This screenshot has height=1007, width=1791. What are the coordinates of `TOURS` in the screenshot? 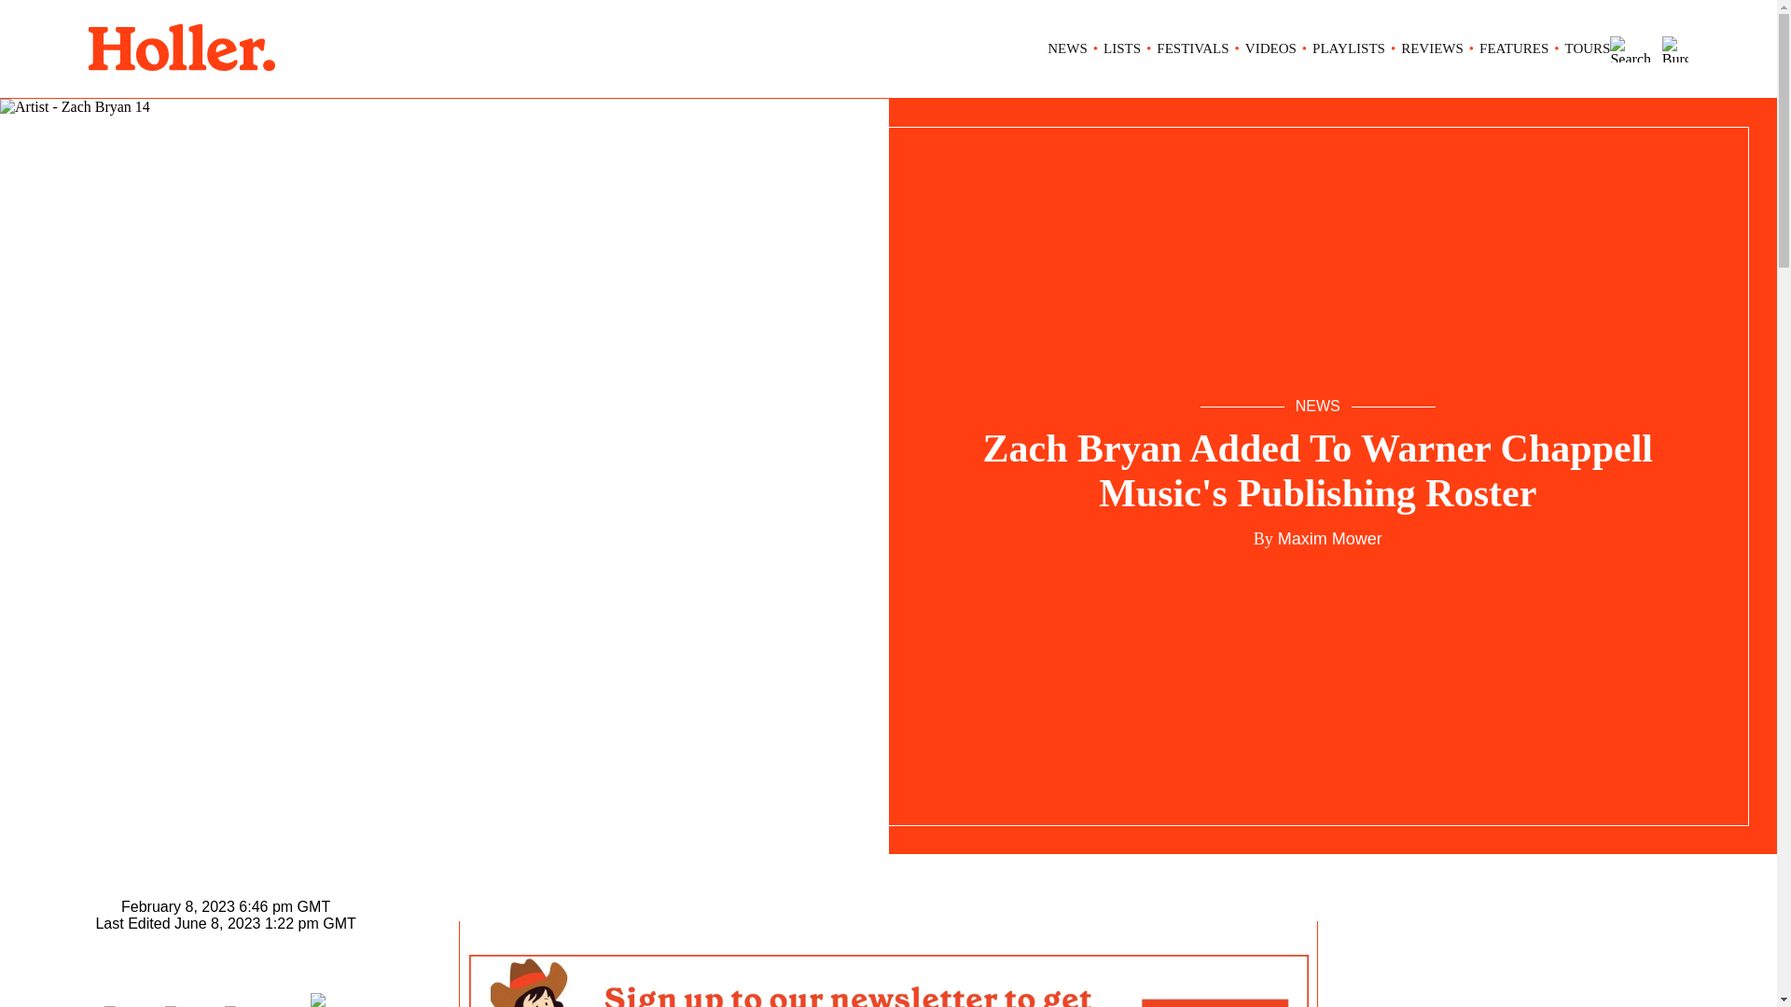 It's located at (1588, 48).